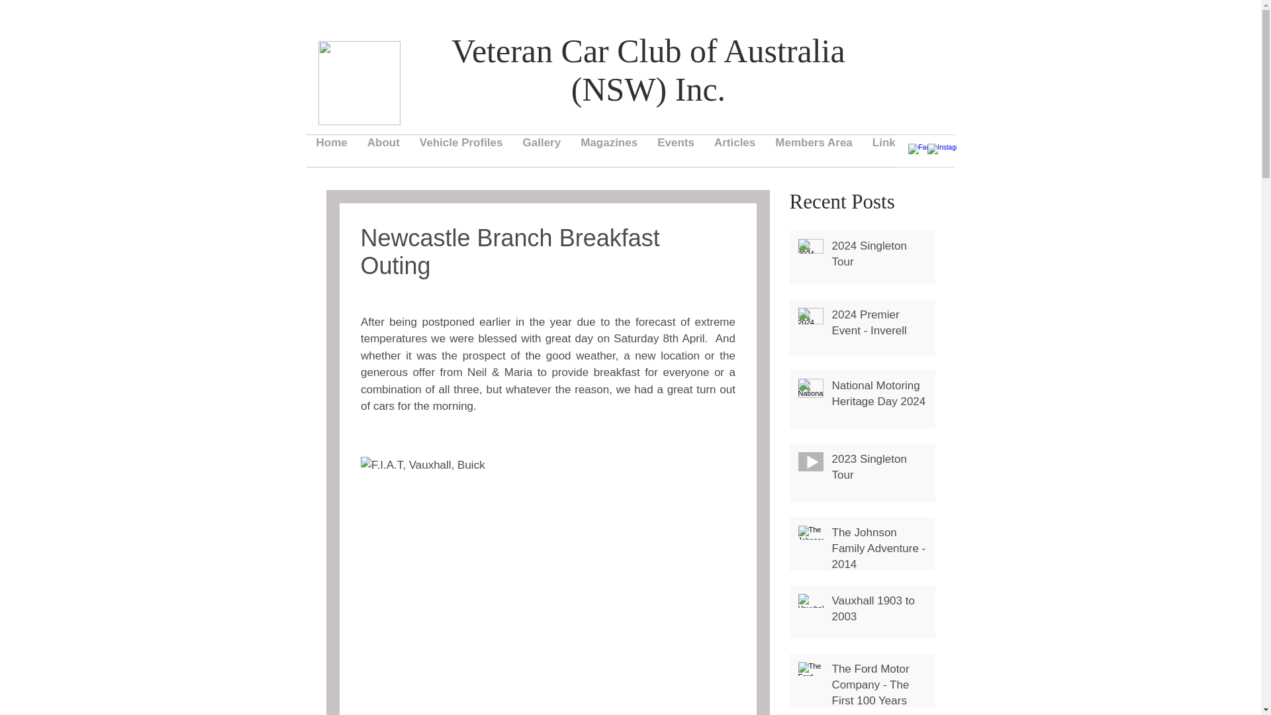  Describe the element at coordinates (734, 151) in the screenshot. I see `Articles` at that location.